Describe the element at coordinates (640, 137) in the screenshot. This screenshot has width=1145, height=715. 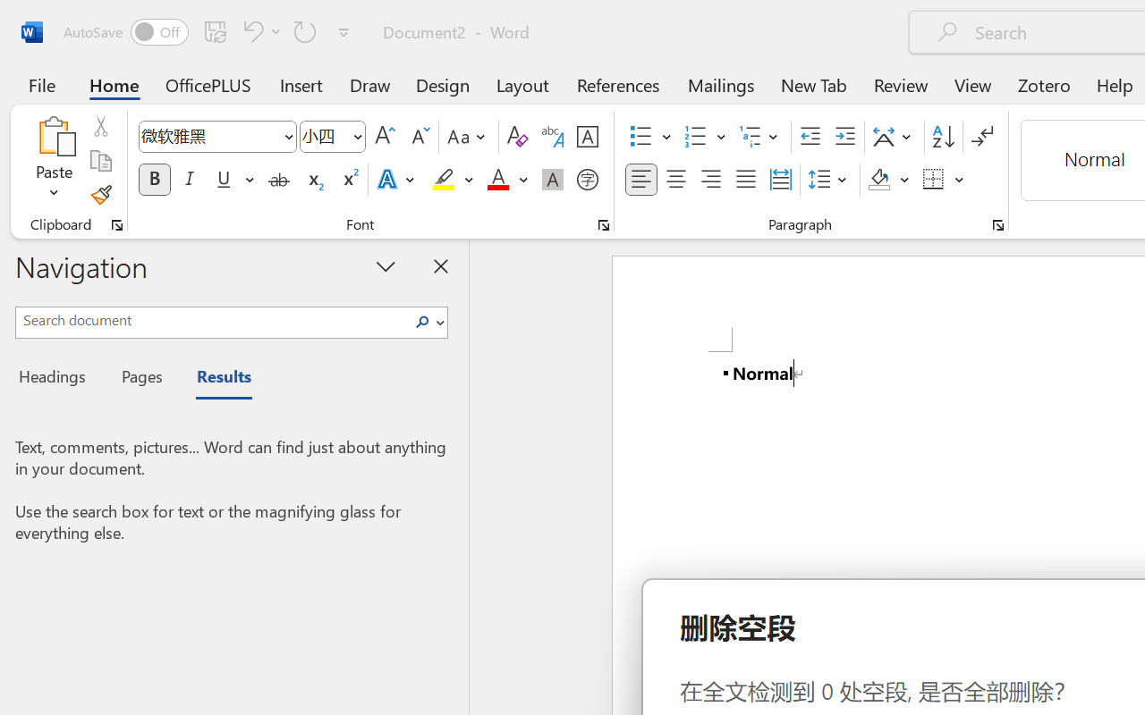
I see `Bullets` at that location.